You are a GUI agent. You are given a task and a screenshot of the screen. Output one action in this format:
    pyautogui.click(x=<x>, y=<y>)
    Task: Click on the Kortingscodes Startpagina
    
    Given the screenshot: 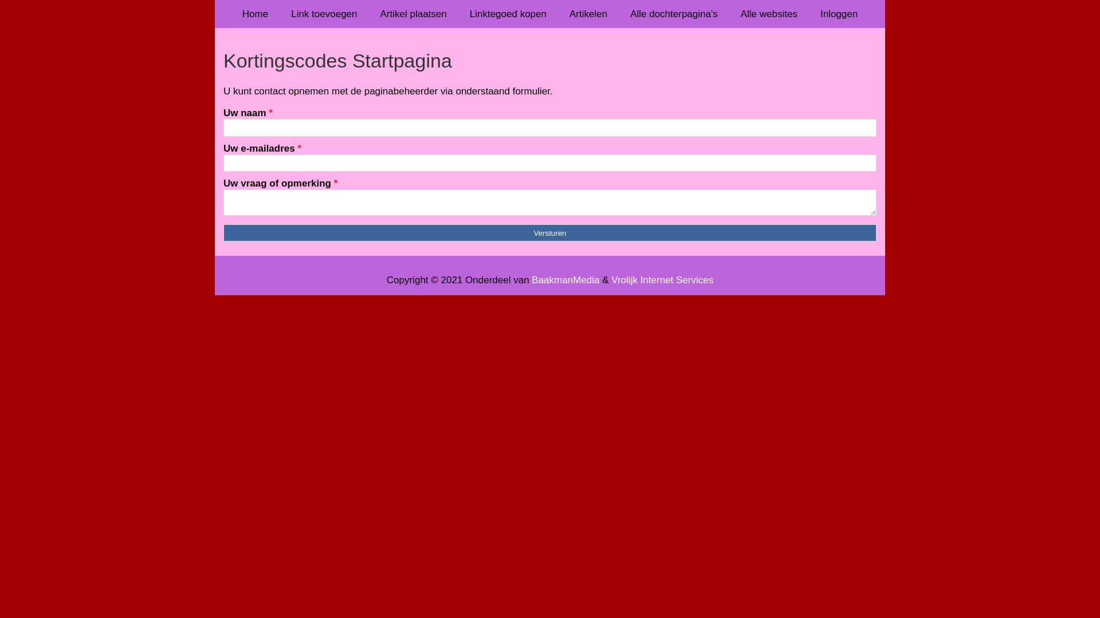 What is the action you would take?
    pyautogui.click(x=550, y=61)
    